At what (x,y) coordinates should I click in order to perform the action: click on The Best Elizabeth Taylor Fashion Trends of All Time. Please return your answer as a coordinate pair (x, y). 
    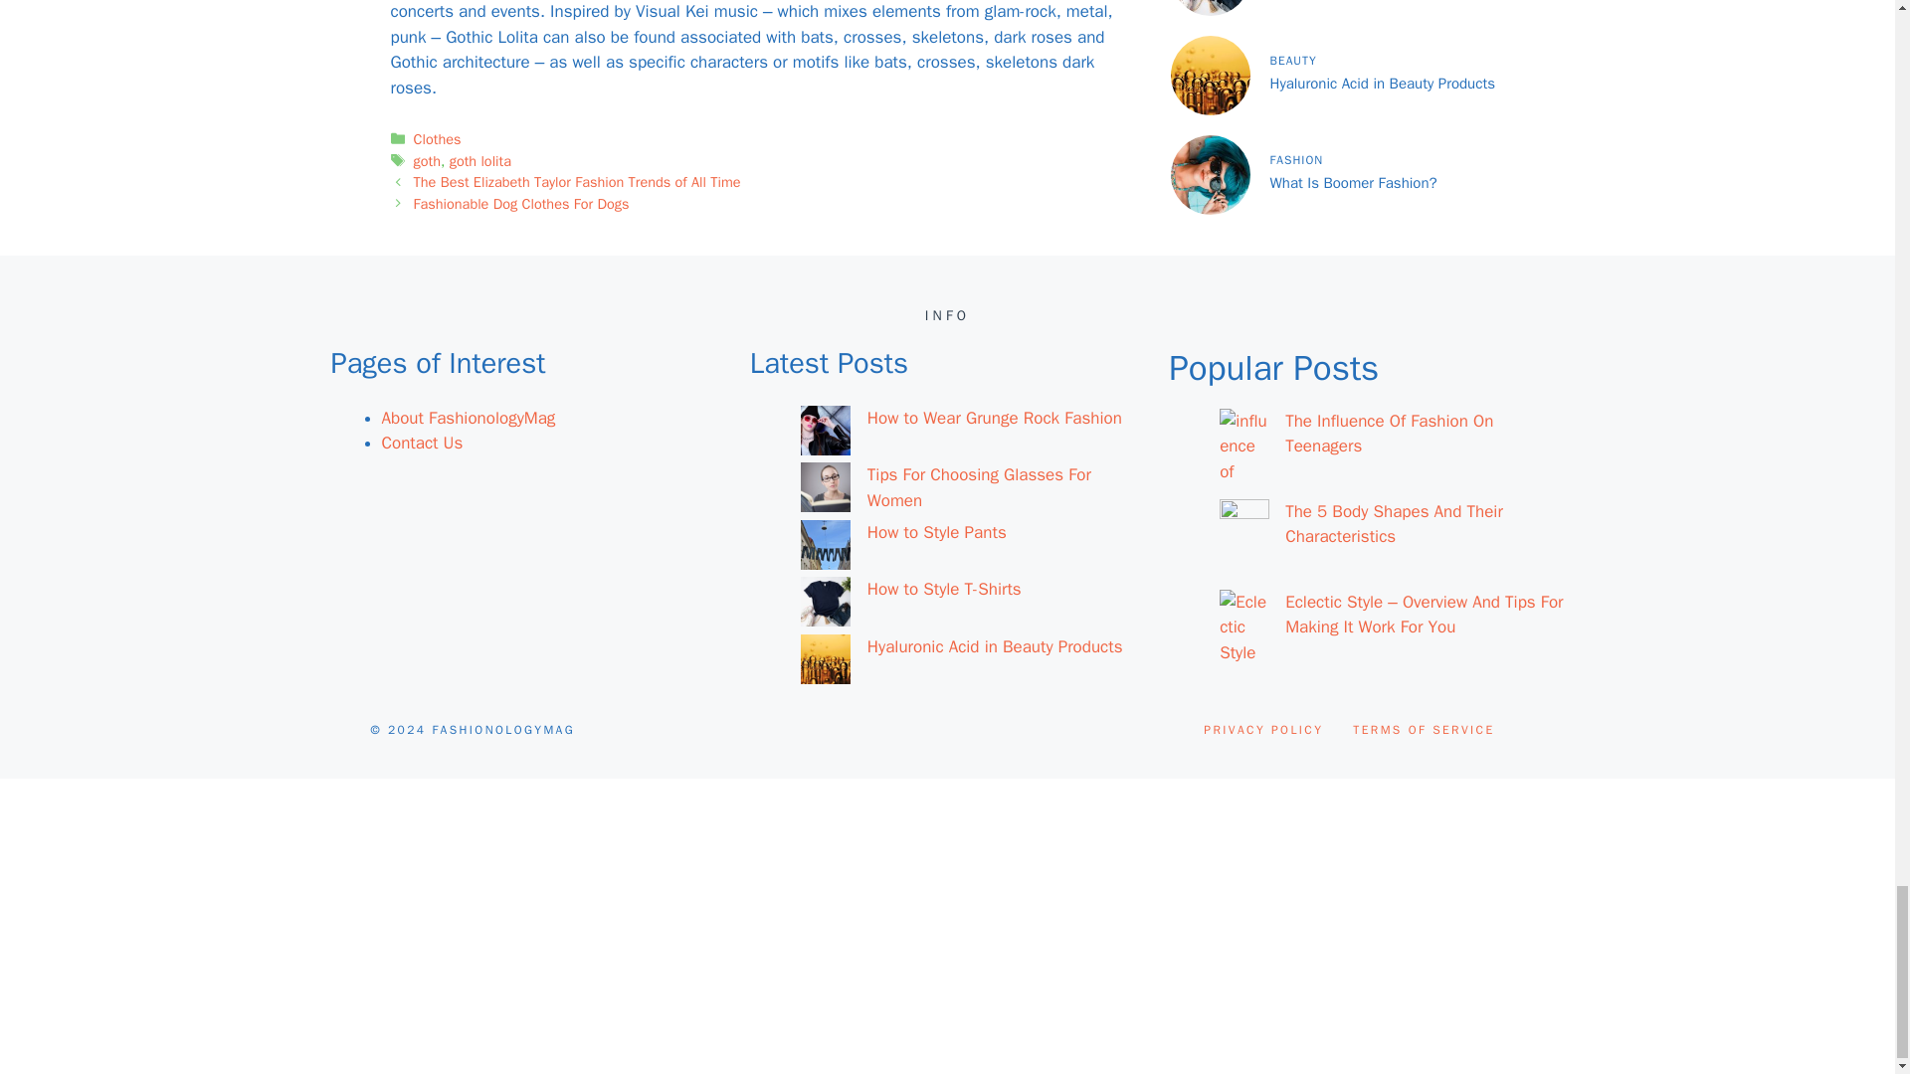
    Looking at the image, I should click on (577, 181).